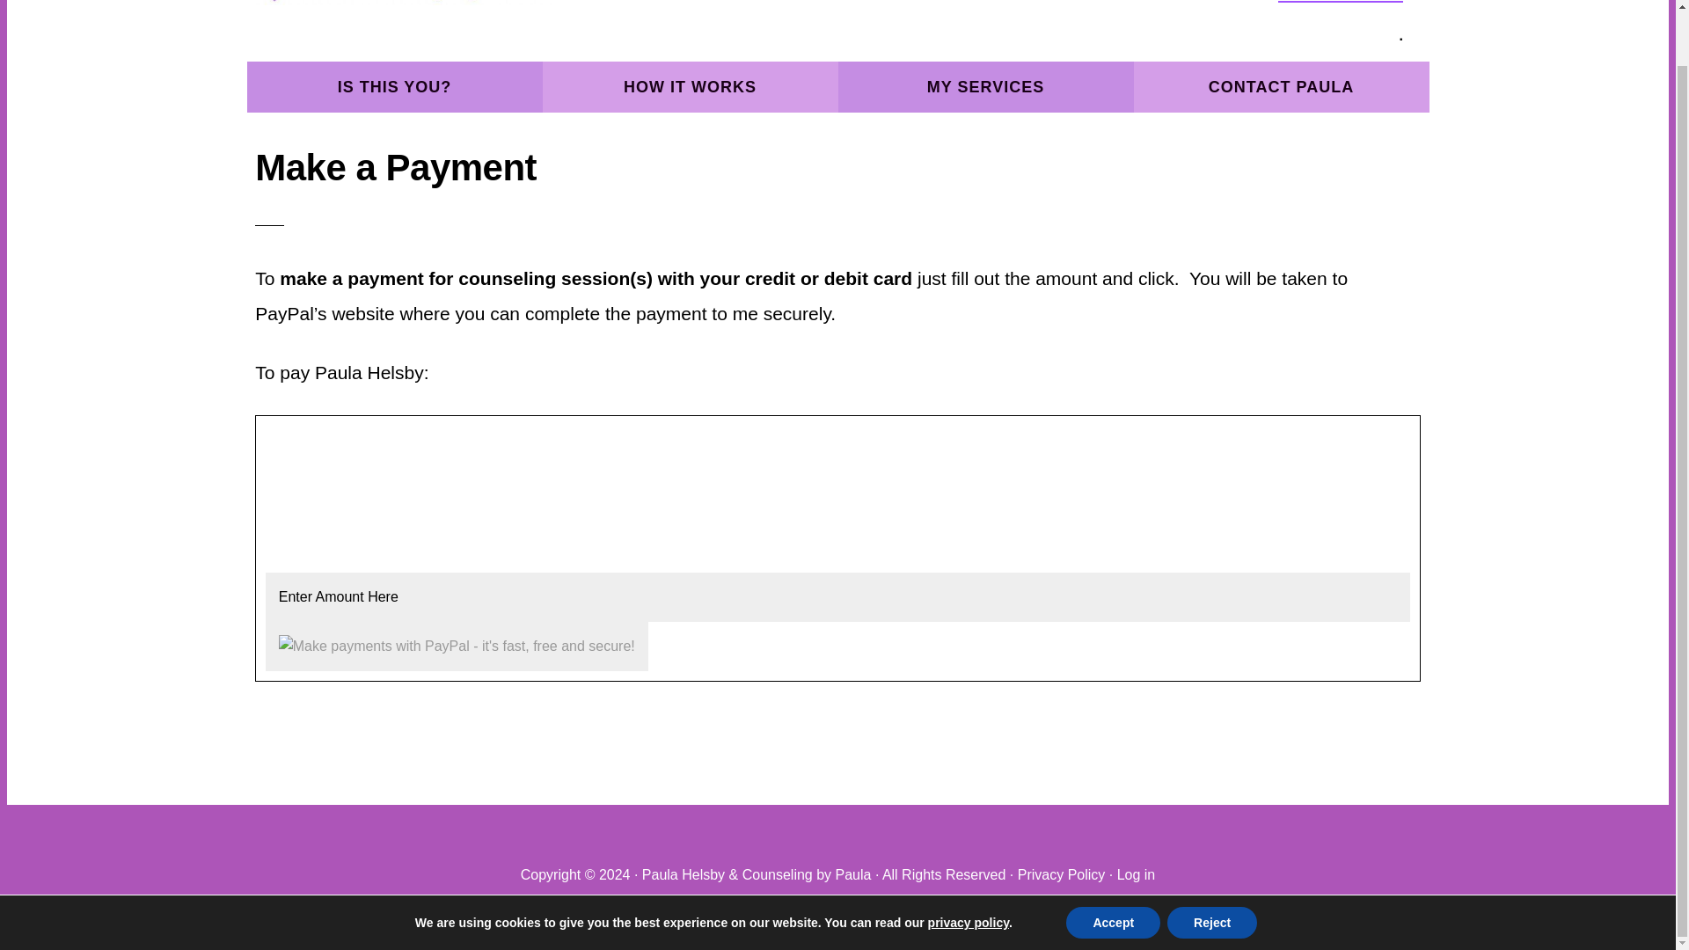 The image size is (1689, 950). I want to click on MY SERVICES, so click(985, 87).